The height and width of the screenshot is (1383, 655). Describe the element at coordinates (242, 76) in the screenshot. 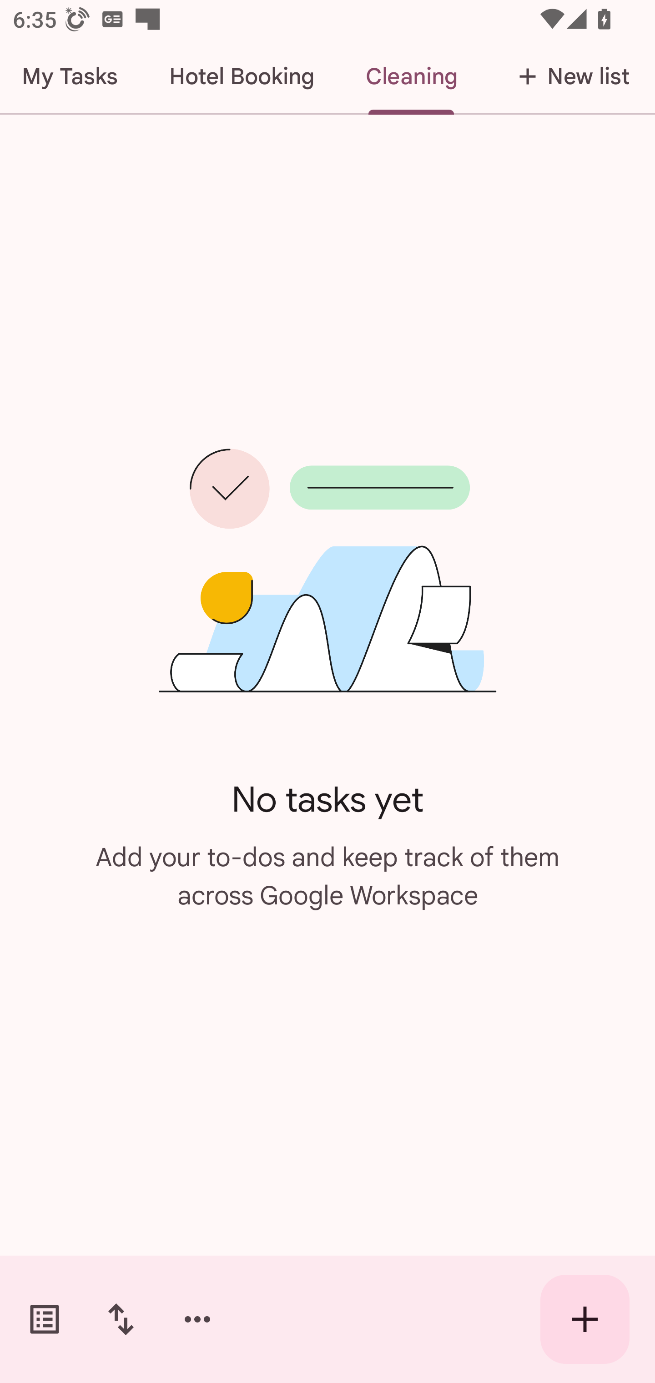

I see `Hotel Booking` at that location.